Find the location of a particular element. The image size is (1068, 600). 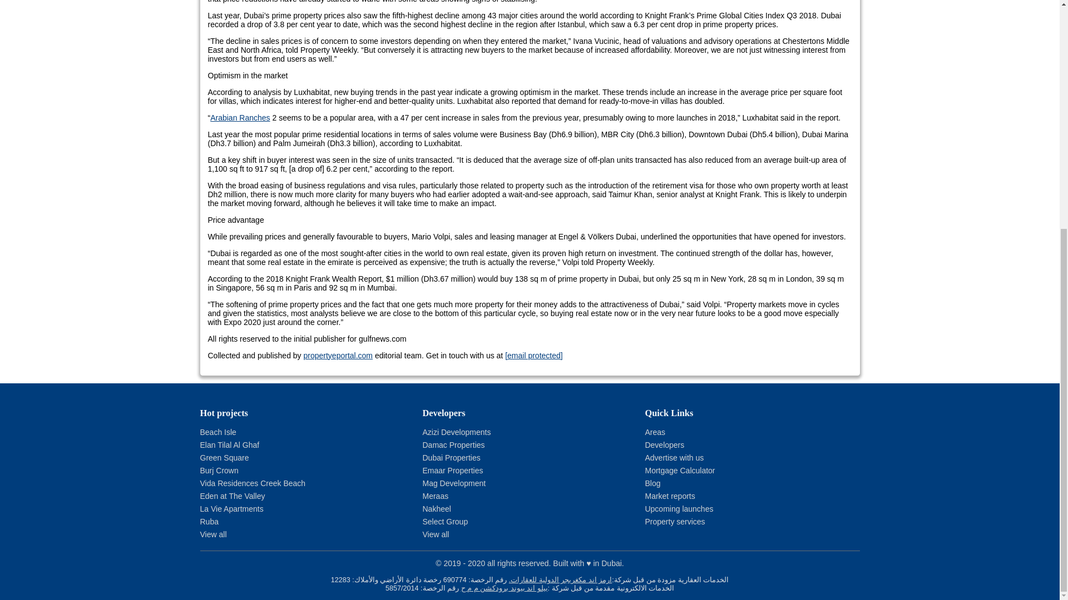

Nakheel is located at coordinates (436, 509).